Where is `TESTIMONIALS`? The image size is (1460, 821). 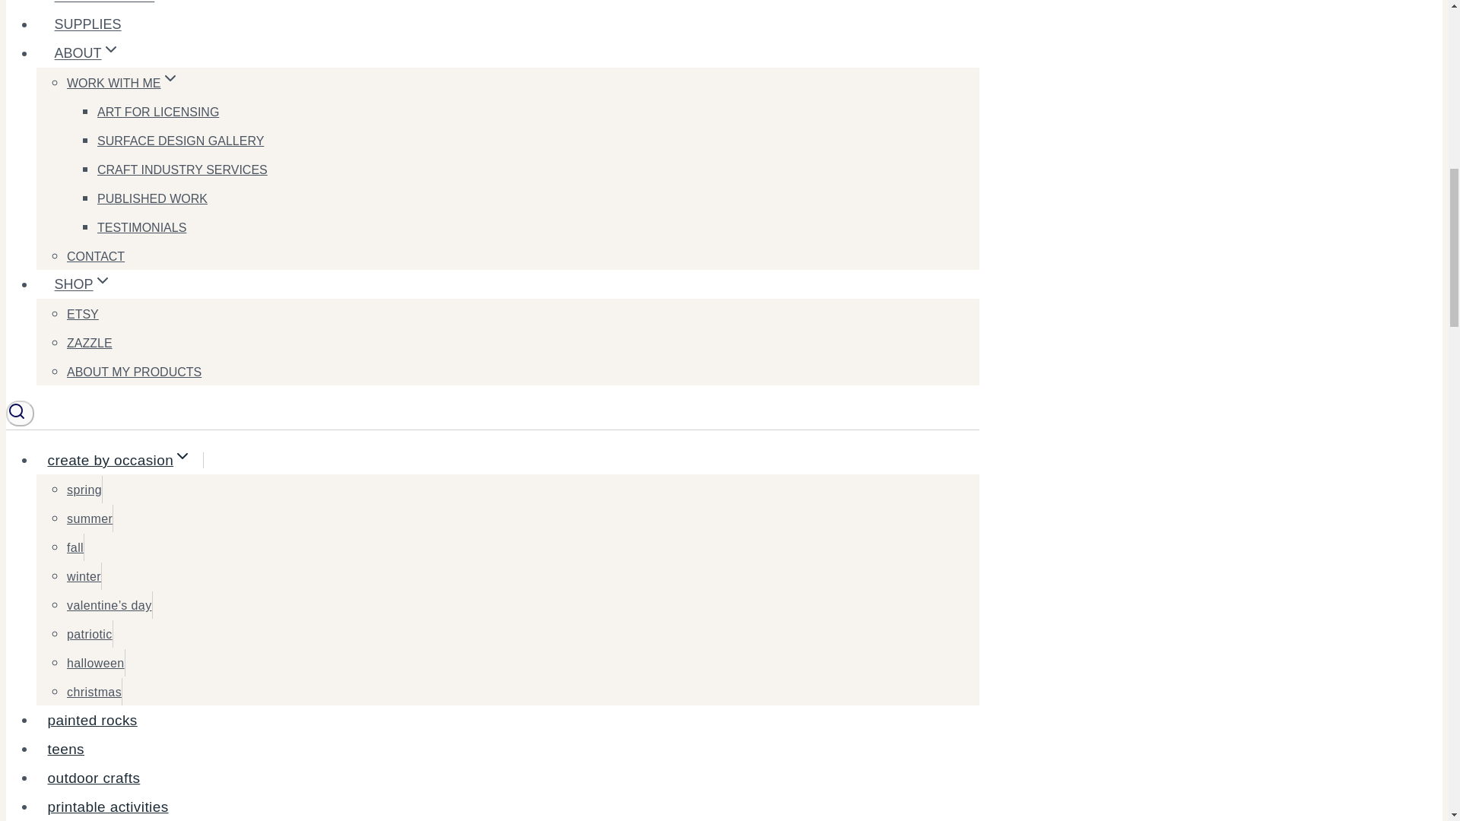
TESTIMONIALS is located at coordinates (141, 227).